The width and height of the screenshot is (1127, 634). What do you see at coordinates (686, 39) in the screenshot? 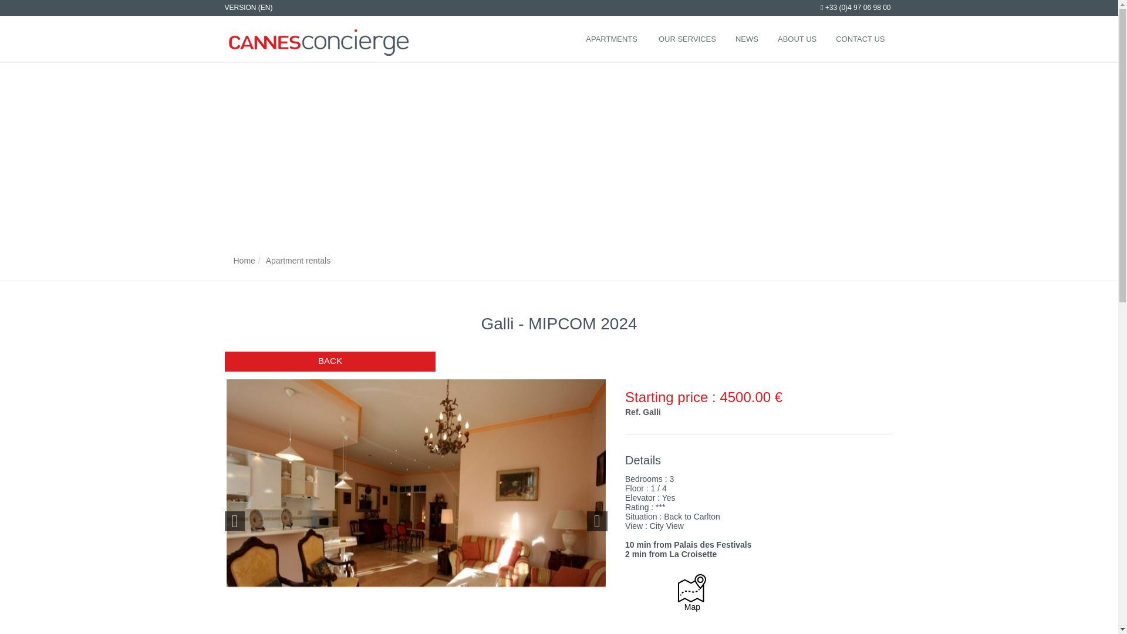
I see `OUR SERVICES` at bounding box center [686, 39].